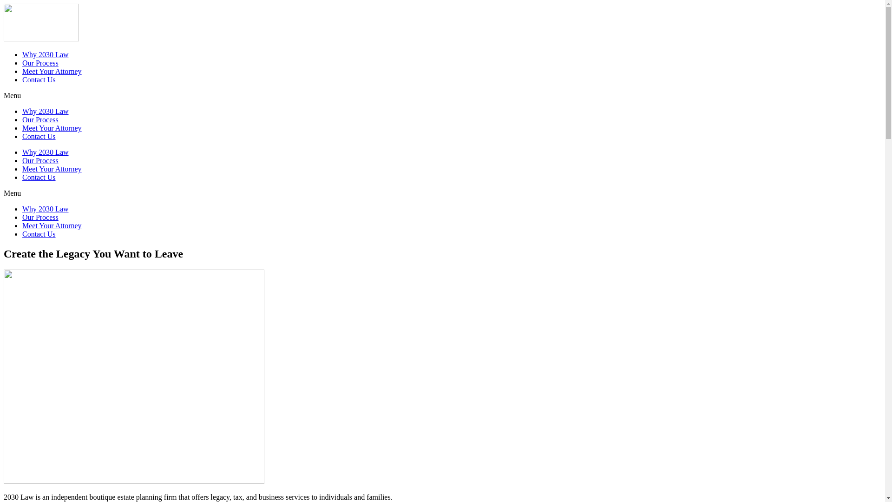  Describe the element at coordinates (40, 218) in the screenshot. I see `Our Process` at that location.